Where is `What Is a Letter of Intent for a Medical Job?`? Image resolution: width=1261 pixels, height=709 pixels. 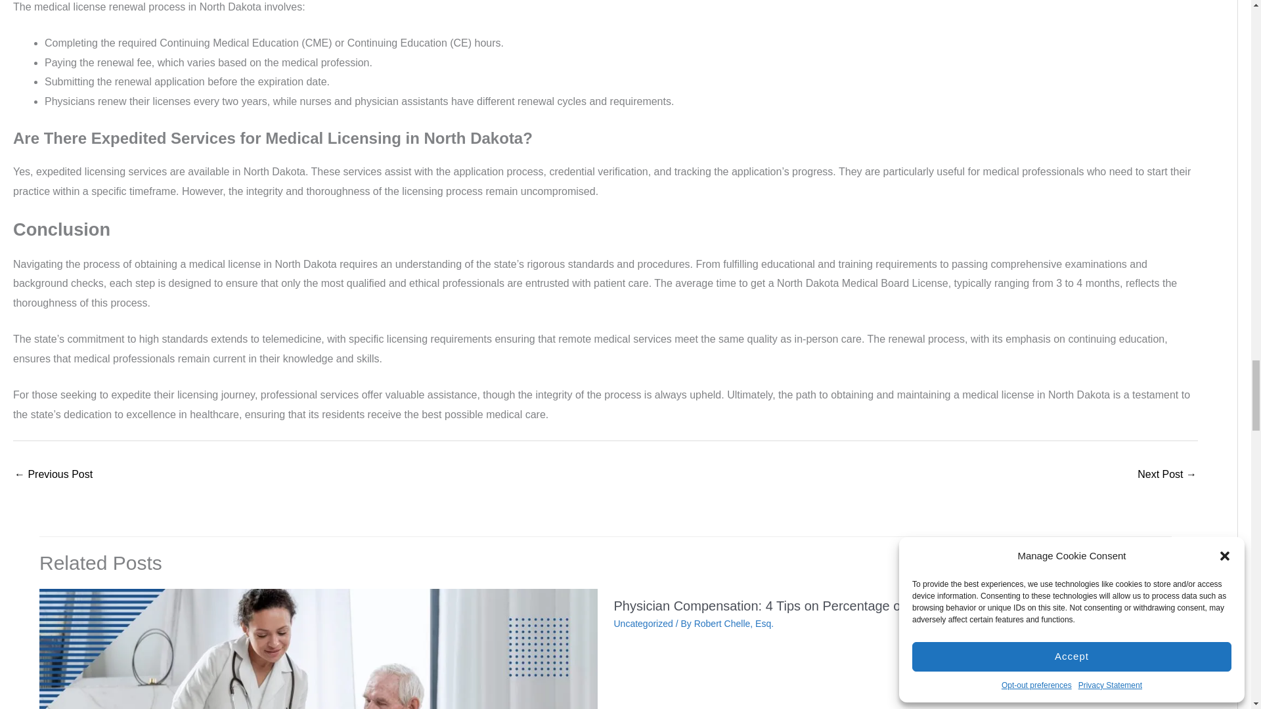
What Is a Letter of Intent for a Medical Job? is located at coordinates (53, 475).